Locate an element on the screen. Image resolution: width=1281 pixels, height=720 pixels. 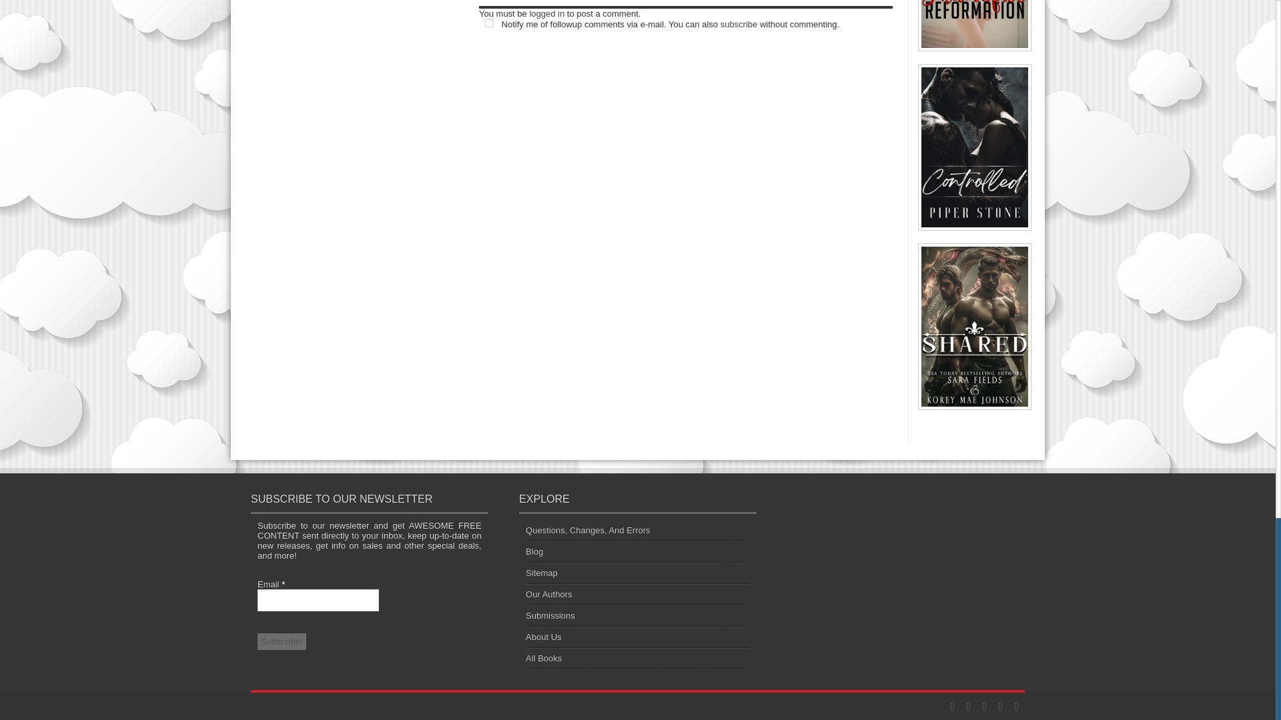
yes is located at coordinates (489, 23).